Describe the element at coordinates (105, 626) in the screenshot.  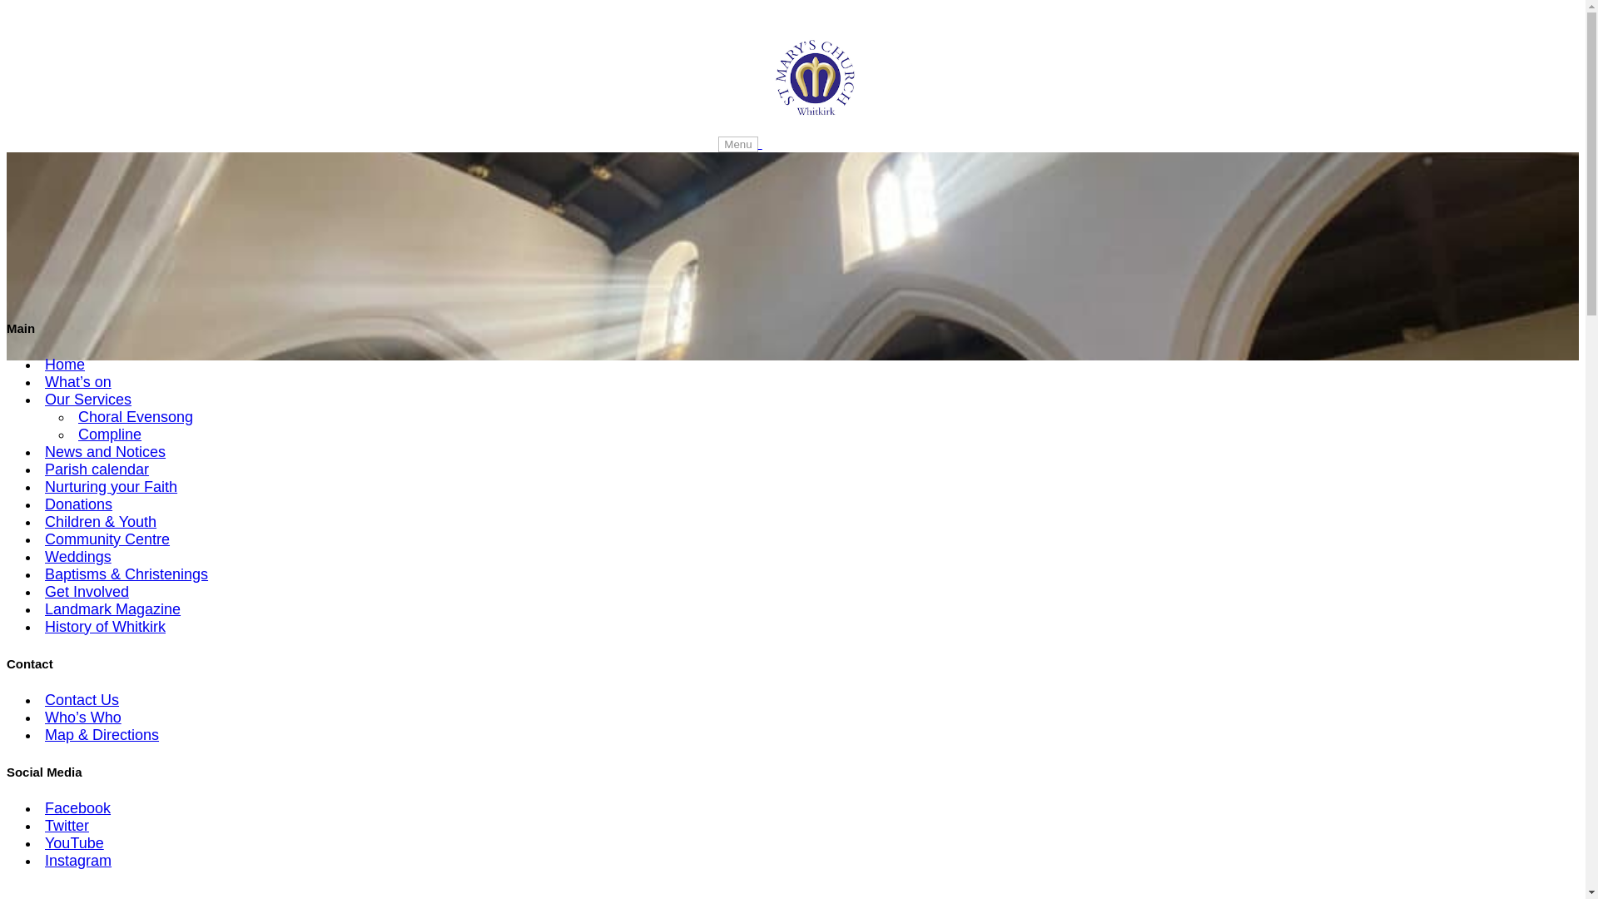
I see `History of Whitkirk` at that location.